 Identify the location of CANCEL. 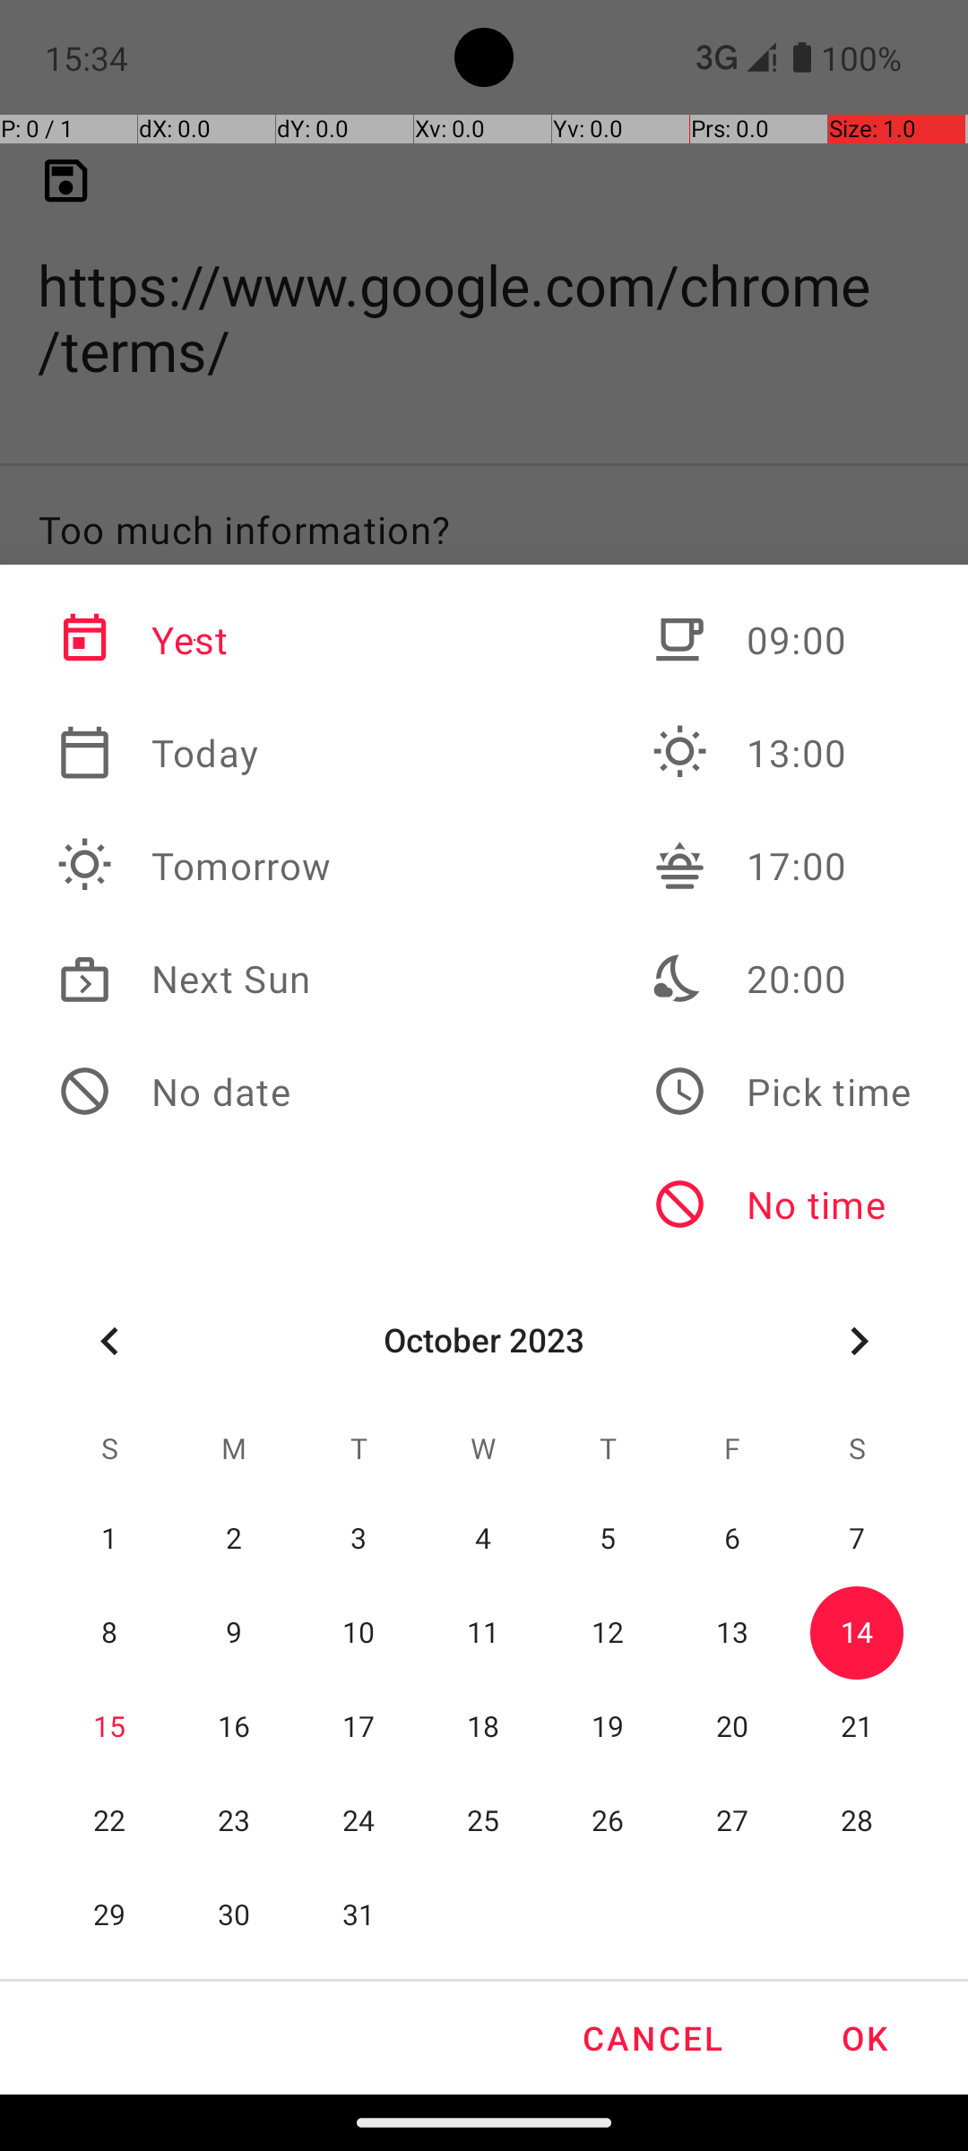
(652, 2038).